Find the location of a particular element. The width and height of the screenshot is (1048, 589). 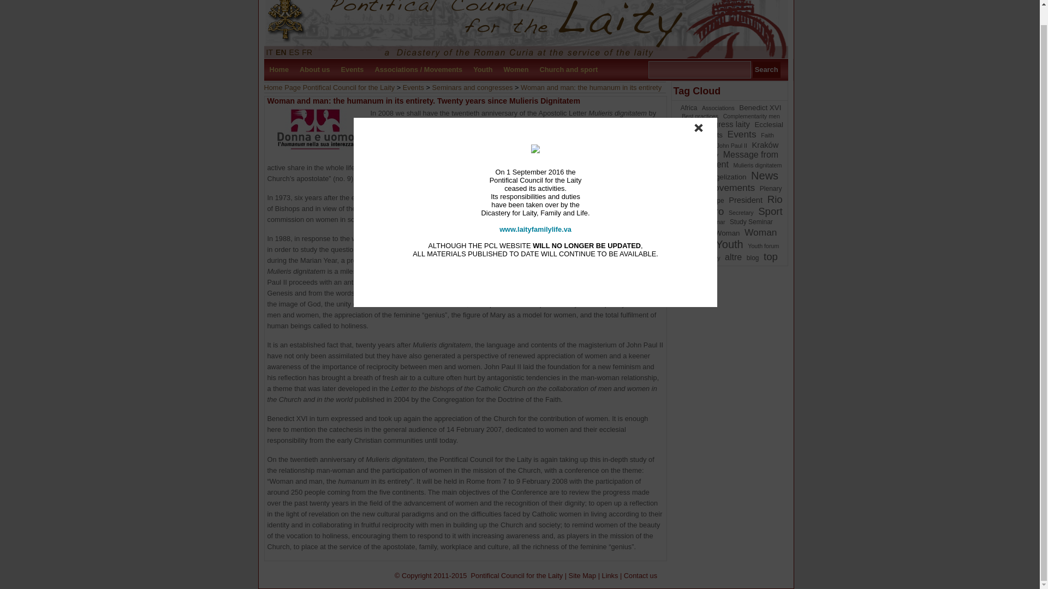

6 is located at coordinates (728, 121).